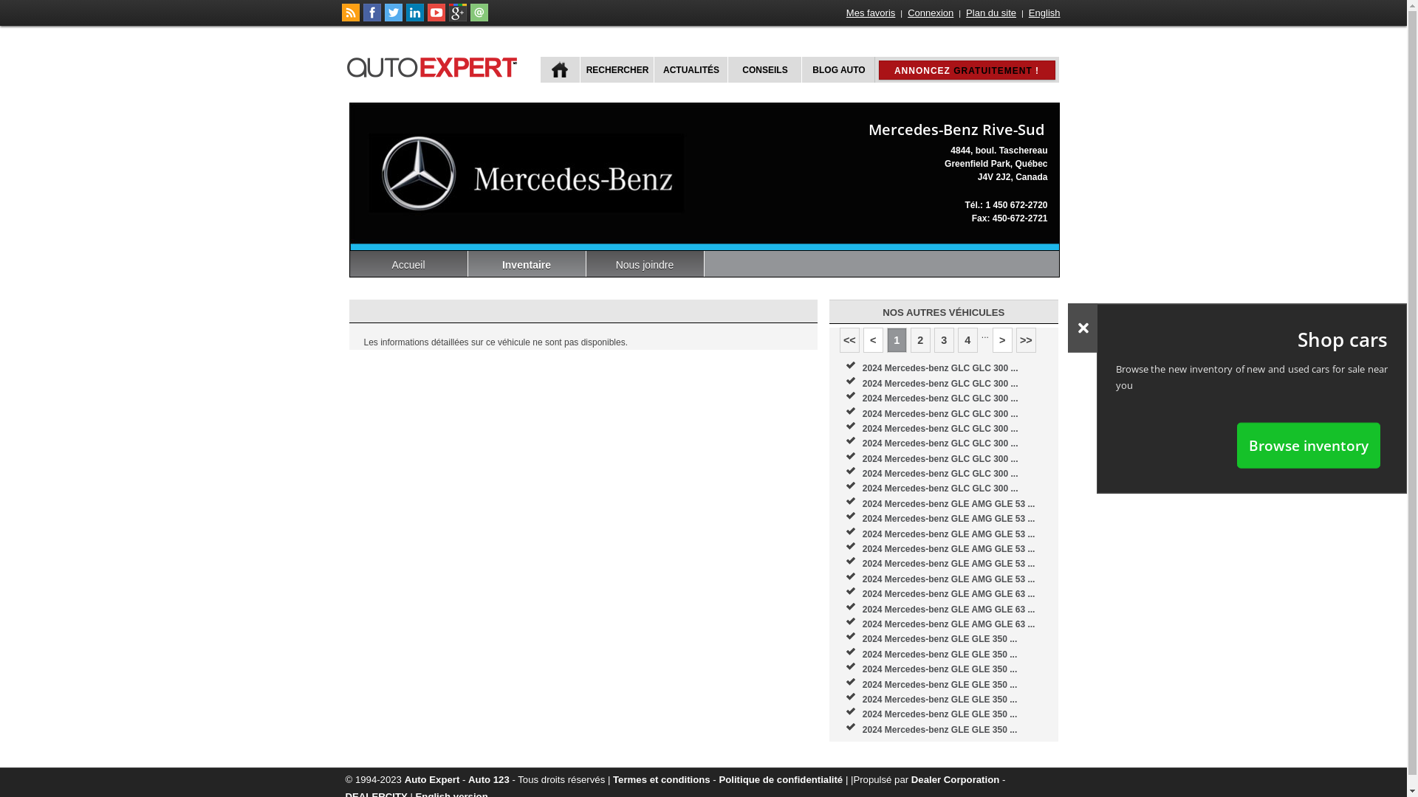 The image size is (1418, 797). I want to click on 2024 Mercedes-benz GLE GLE 350 ..., so click(939, 685).